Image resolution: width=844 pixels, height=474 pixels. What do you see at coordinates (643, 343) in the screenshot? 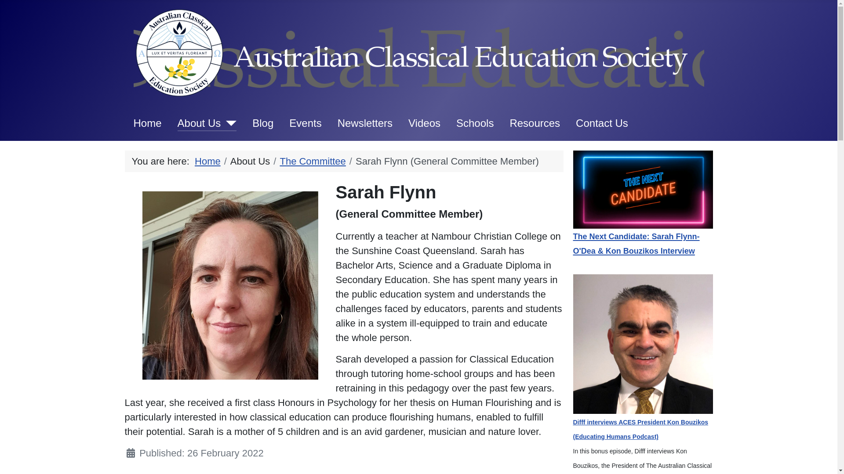
I see `Difff interviews ACES President Kon Bouzikos` at bounding box center [643, 343].